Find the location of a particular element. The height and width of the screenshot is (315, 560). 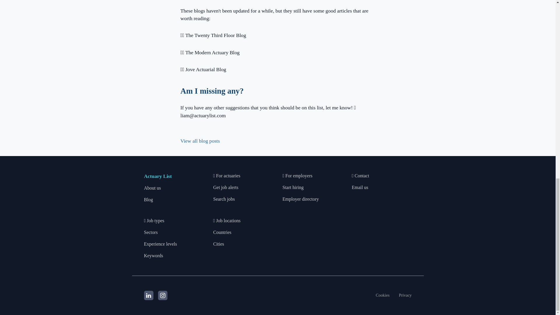

Countries is located at coordinates (222, 232).